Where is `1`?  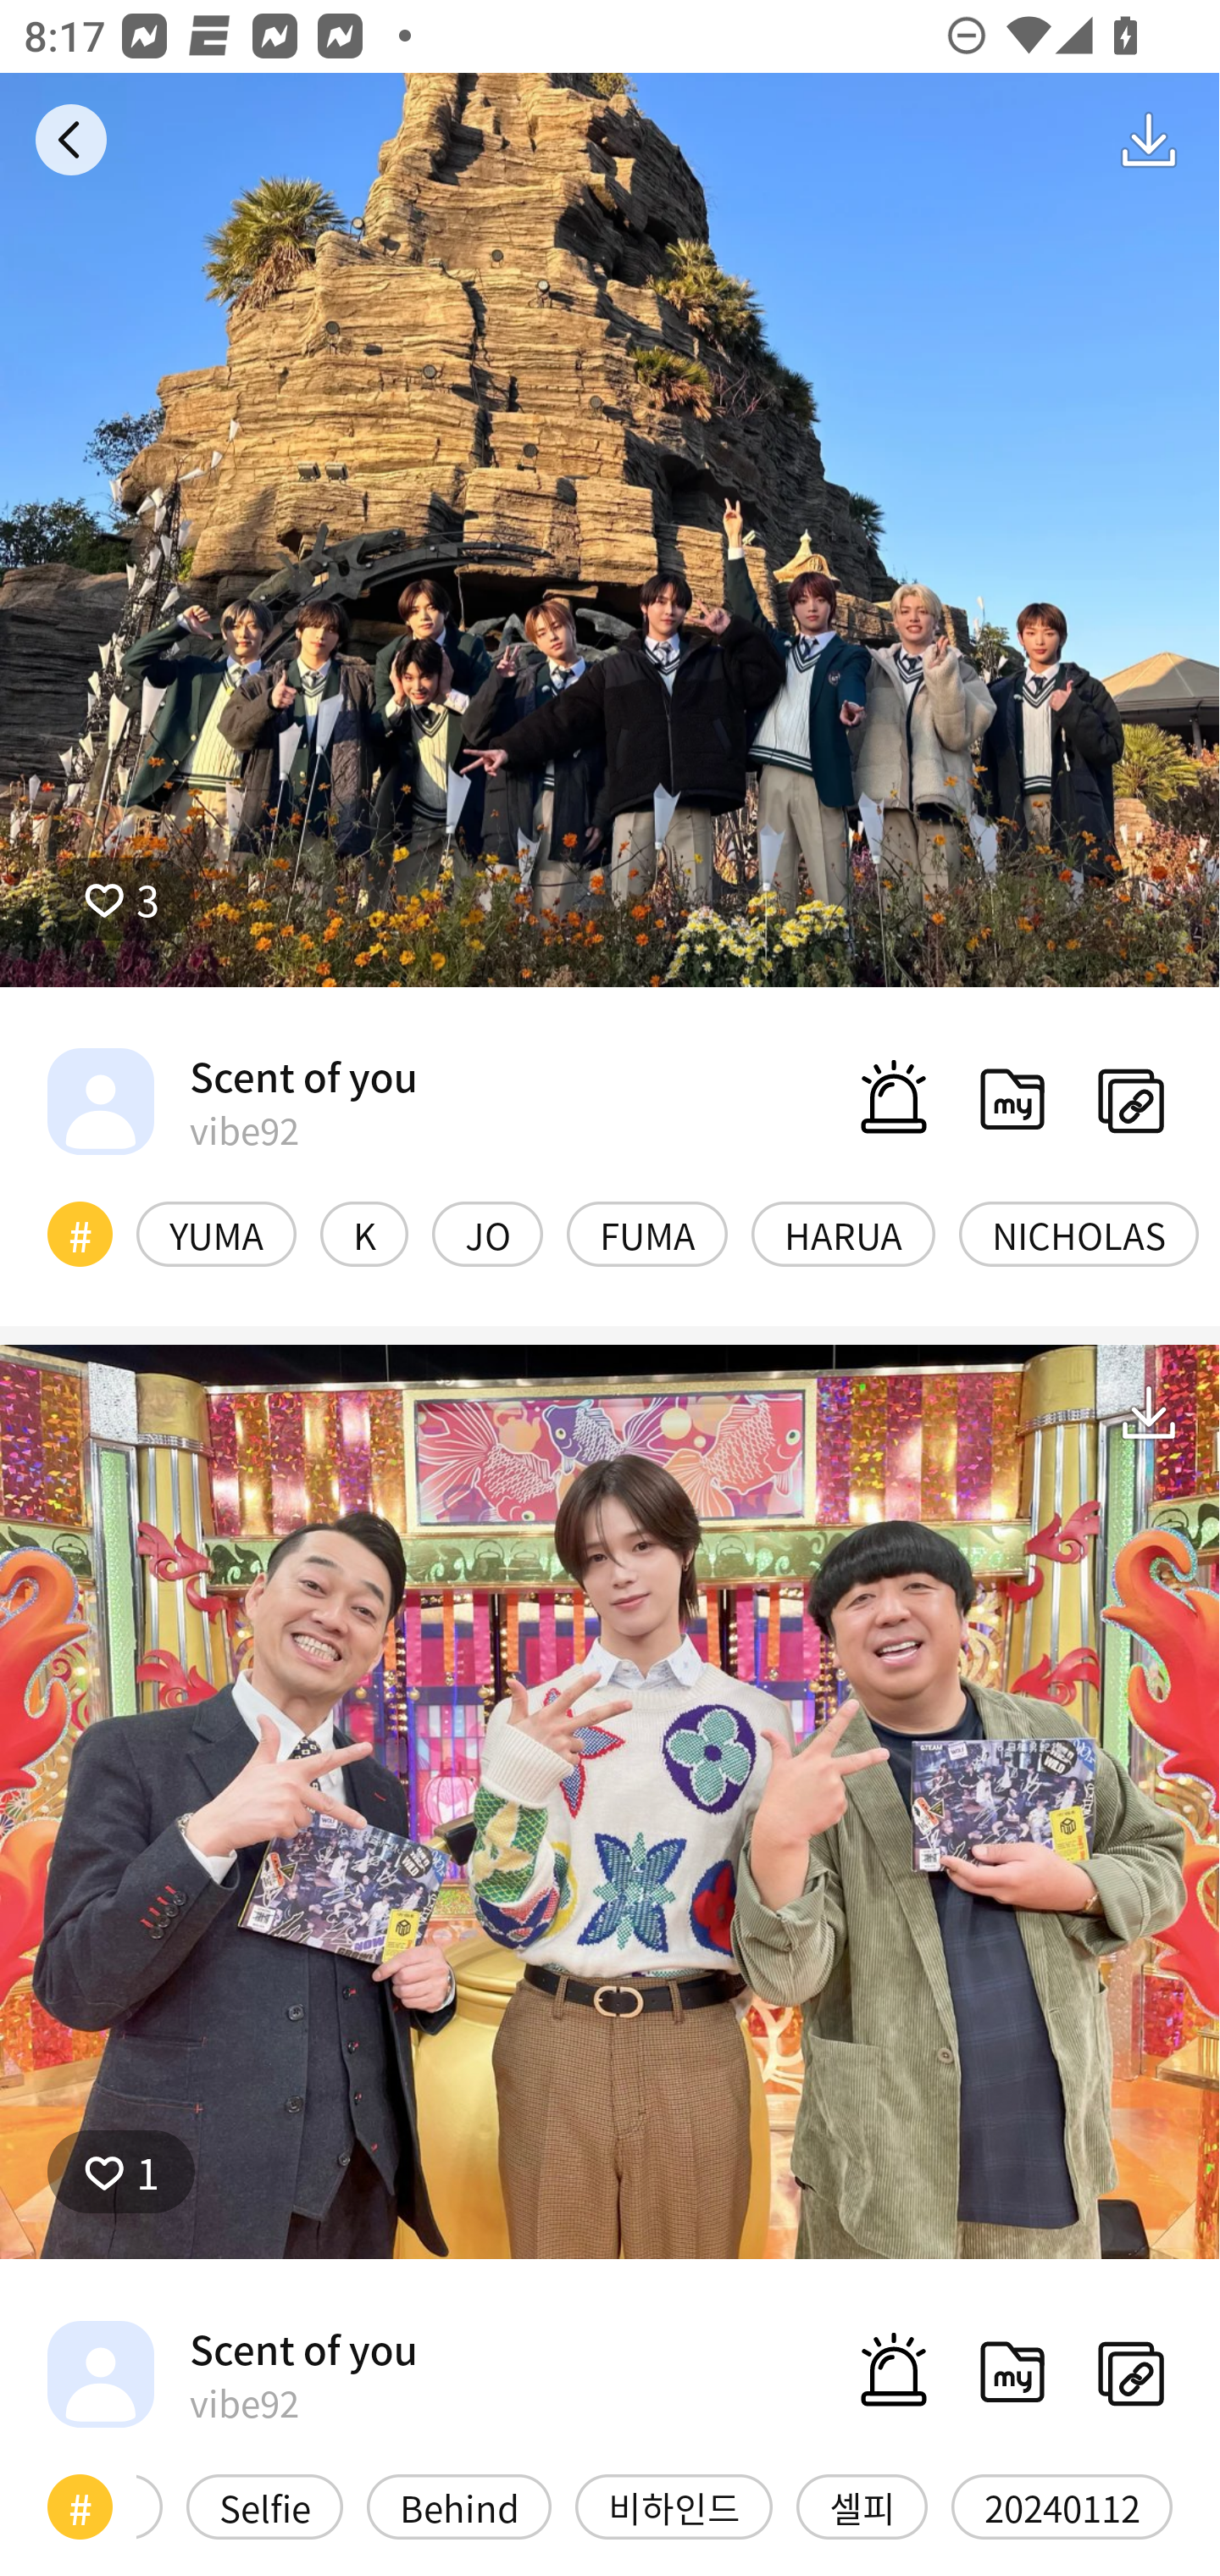
1 is located at coordinates (121, 2171).